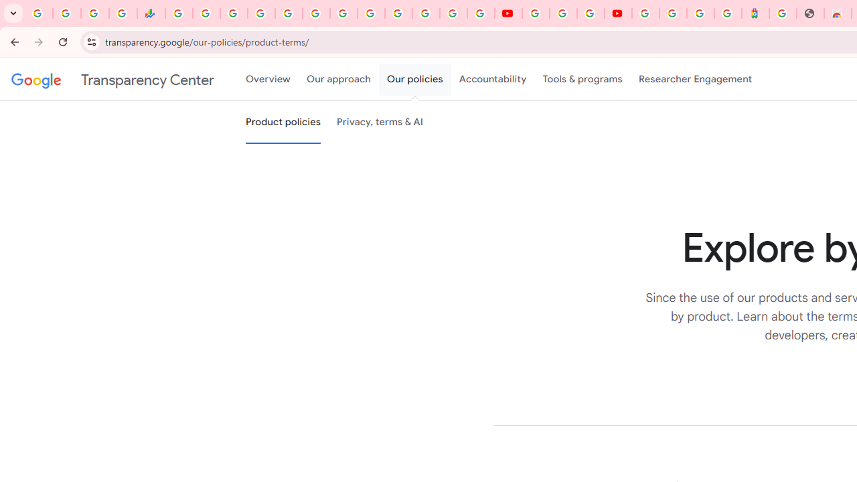 This screenshot has width=857, height=482. Describe the element at coordinates (380, 123) in the screenshot. I see `Privacy, terms & AI` at that location.